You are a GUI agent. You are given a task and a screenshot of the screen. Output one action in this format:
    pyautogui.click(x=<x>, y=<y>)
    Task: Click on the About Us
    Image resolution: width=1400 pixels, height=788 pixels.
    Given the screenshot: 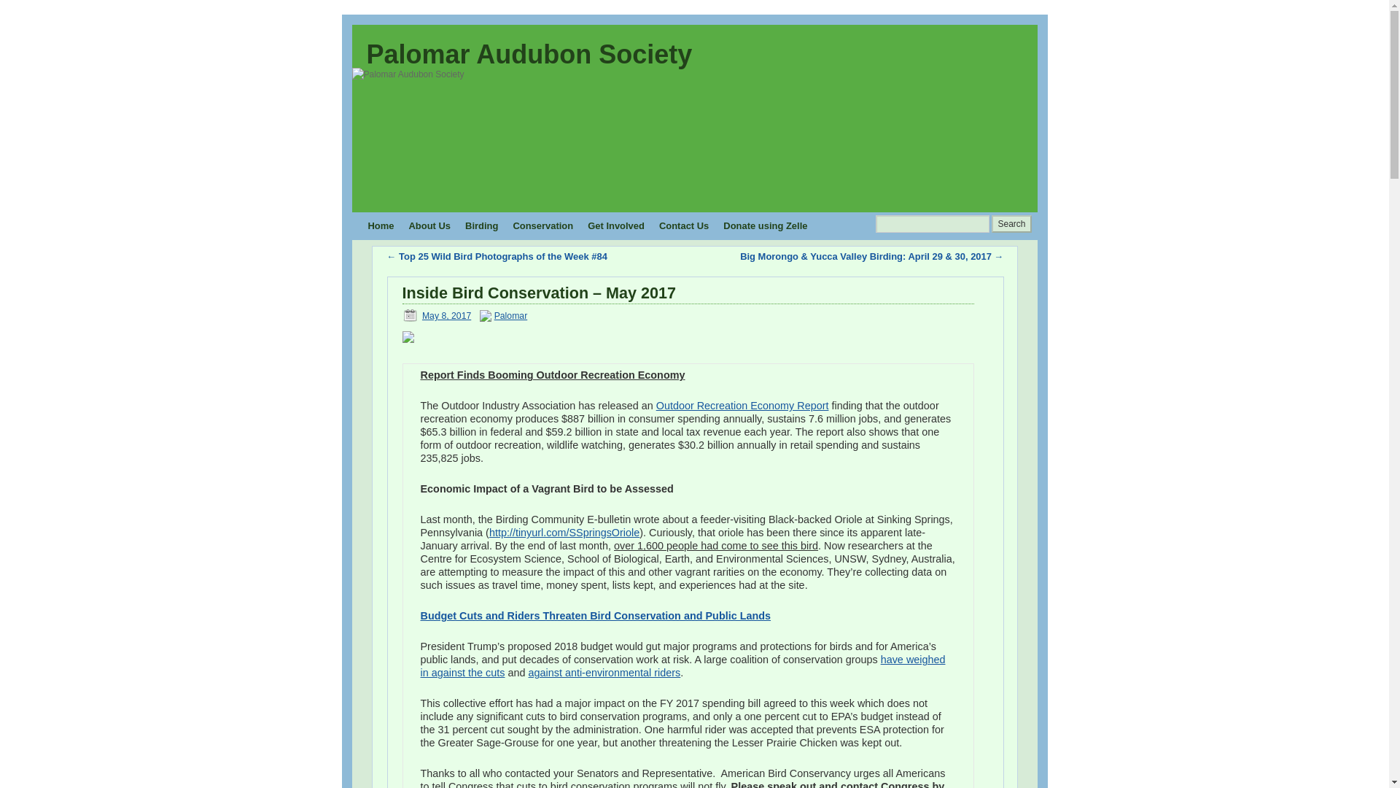 What is the action you would take?
    pyautogui.click(x=429, y=226)
    